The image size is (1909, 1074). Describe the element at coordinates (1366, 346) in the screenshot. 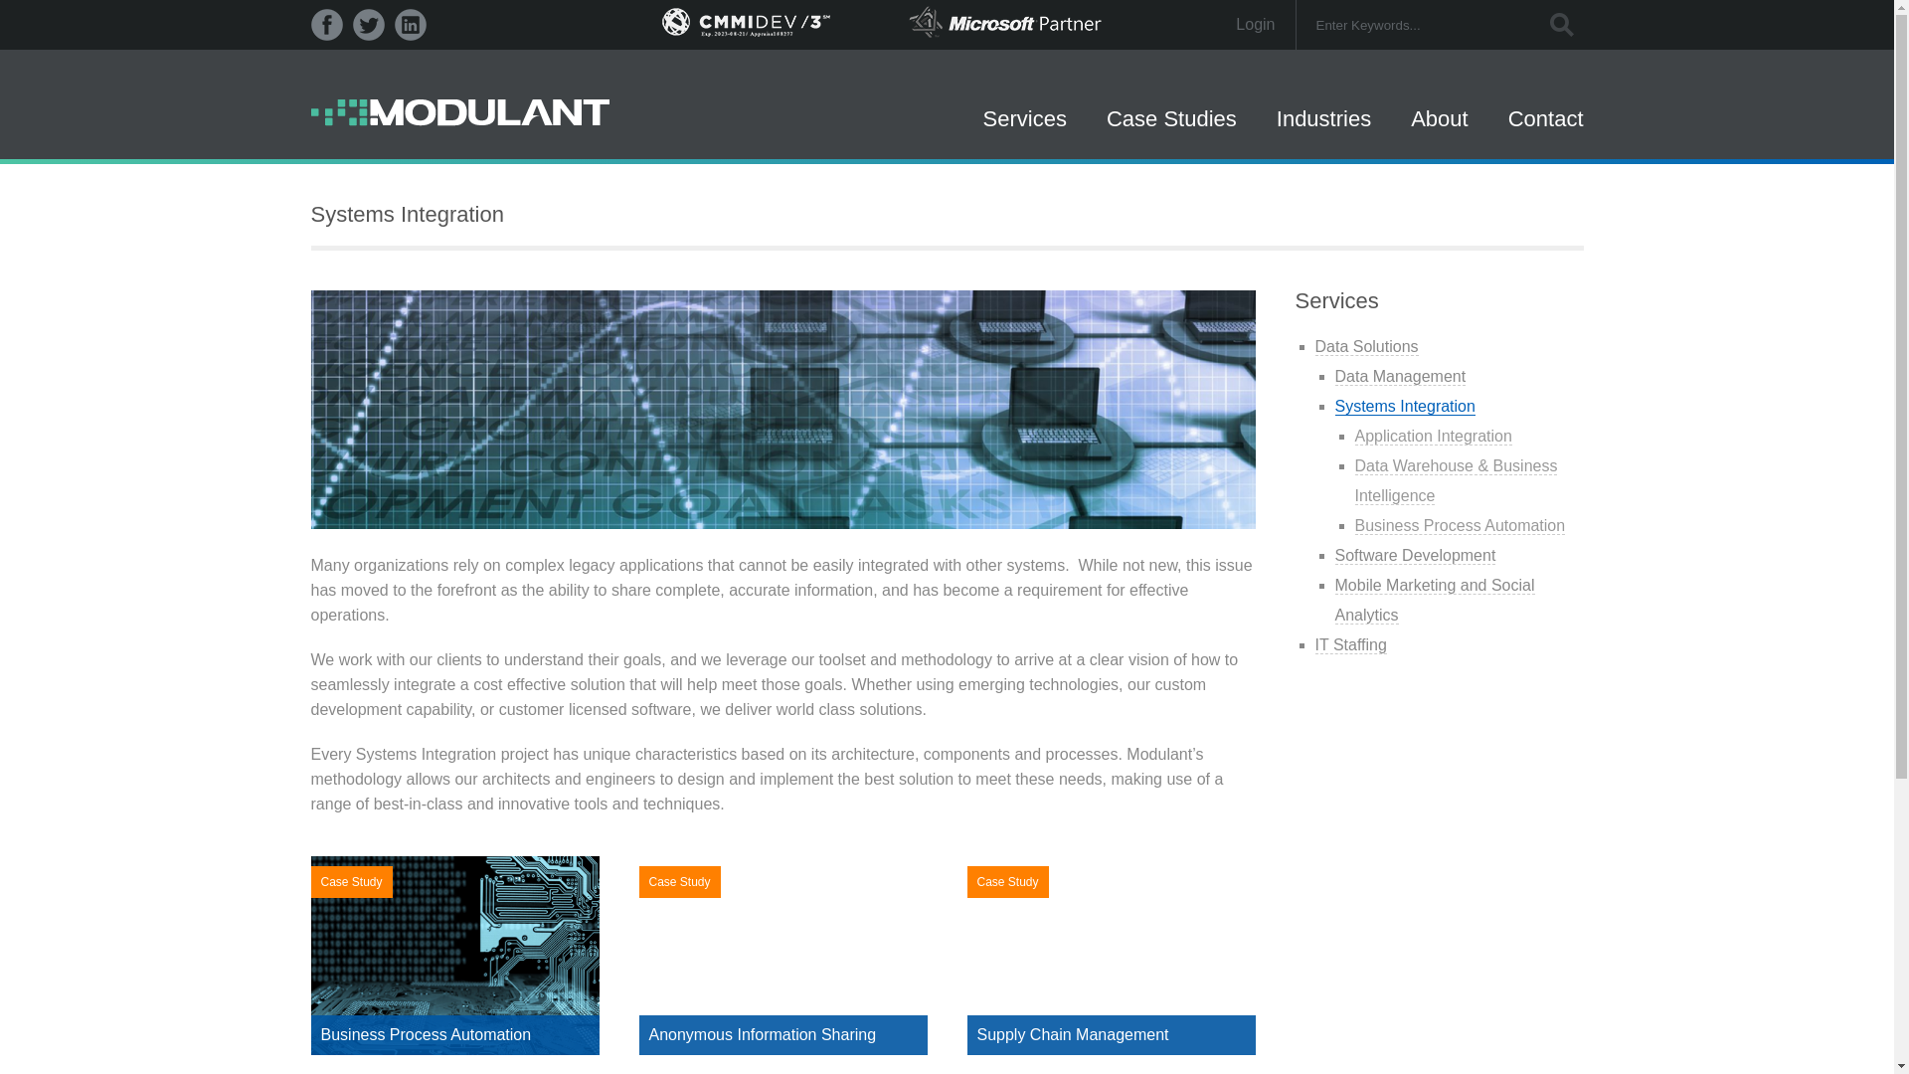

I see `Data Solutions` at that location.